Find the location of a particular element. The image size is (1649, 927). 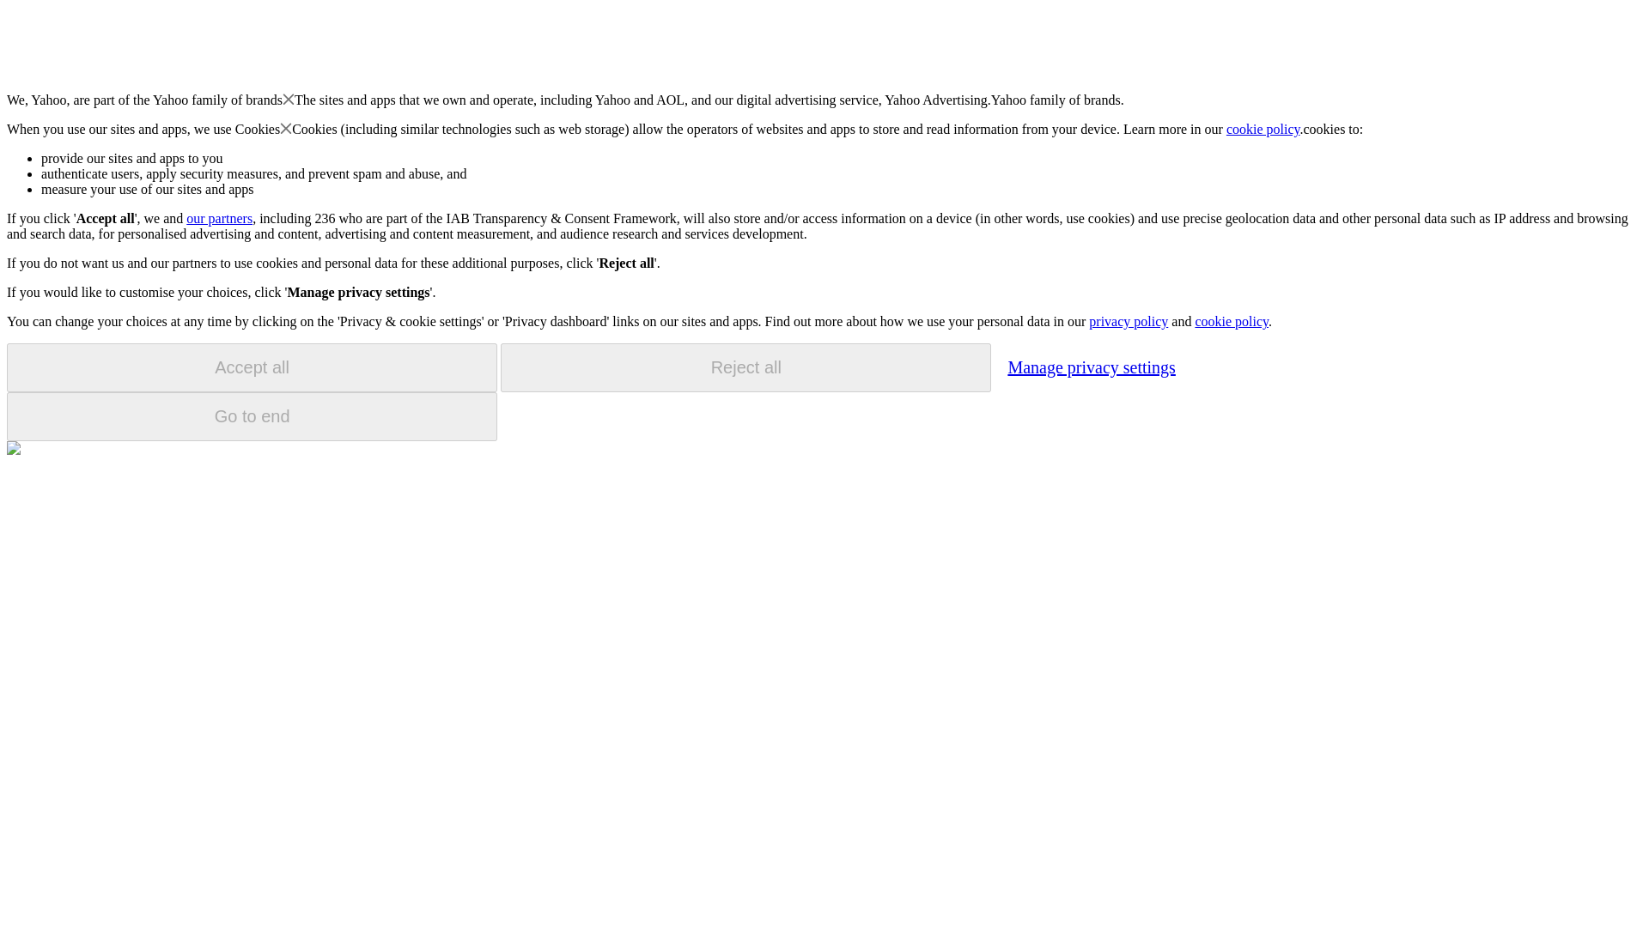

Reject all is located at coordinates (745, 367).